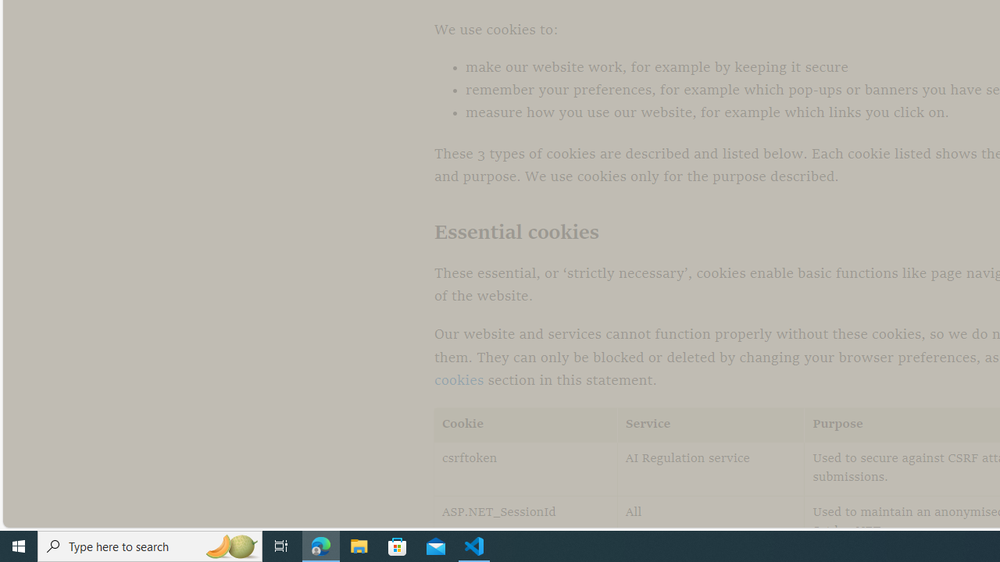 Image resolution: width=1000 pixels, height=562 pixels. What do you see at coordinates (526, 523) in the screenshot?
I see `ASP.NET_SessionId` at bounding box center [526, 523].